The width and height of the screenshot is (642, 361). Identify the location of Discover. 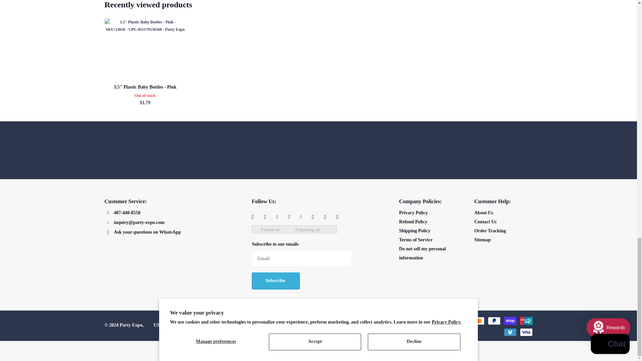
(397, 321).